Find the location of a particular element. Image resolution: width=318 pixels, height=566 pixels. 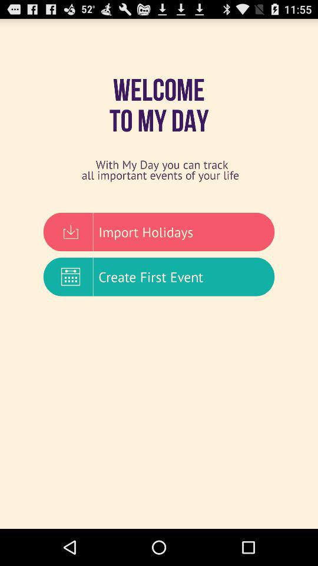

click icon below import holidays item is located at coordinates (159, 277).